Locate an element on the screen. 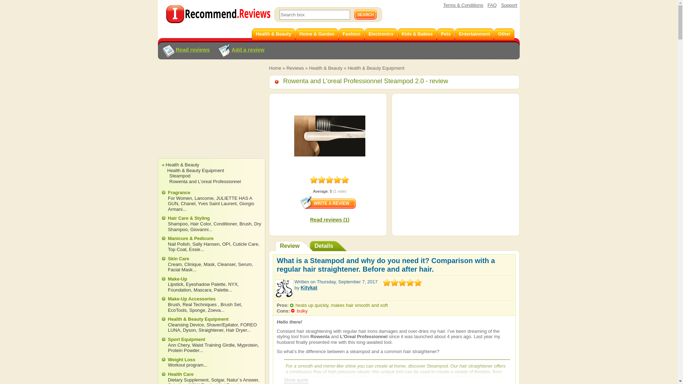 This screenshot has height=384, width=683. Search is located at coordinates (366, 14).